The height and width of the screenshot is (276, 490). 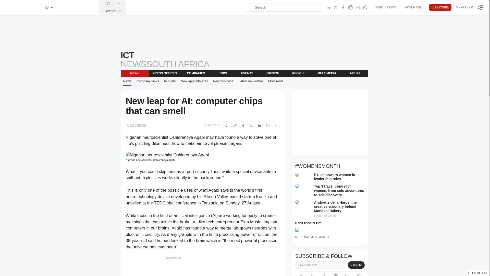 What do you see at coordinates (470, 7) in the screenshot?
I see `MY ACCOUNT` at bounding box center [470, 7].